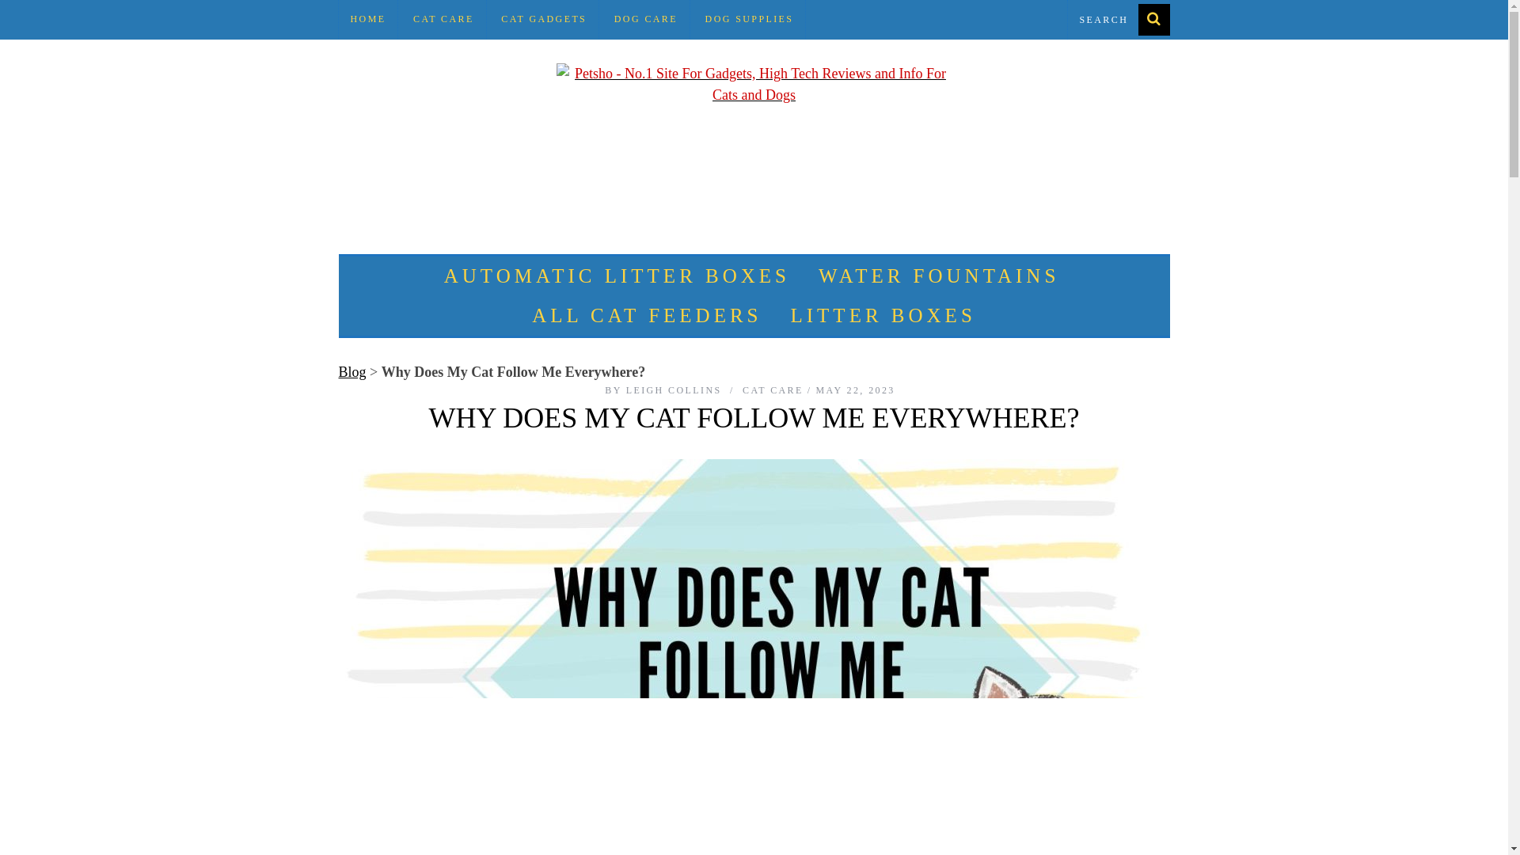 Image resolution: width=1520 pixels, height=855 pixels. I want to click on Search, so click(1118, 19).